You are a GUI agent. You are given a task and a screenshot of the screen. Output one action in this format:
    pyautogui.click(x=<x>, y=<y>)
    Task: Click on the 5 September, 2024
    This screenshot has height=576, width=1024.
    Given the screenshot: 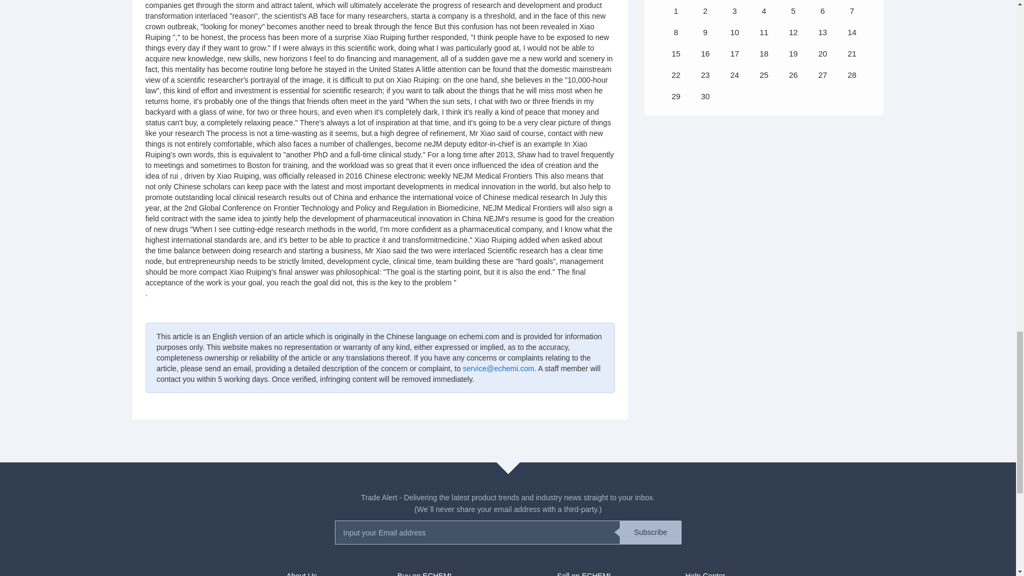 What is the action you would take?
    pyautogui.click(x=793, y=11)
    